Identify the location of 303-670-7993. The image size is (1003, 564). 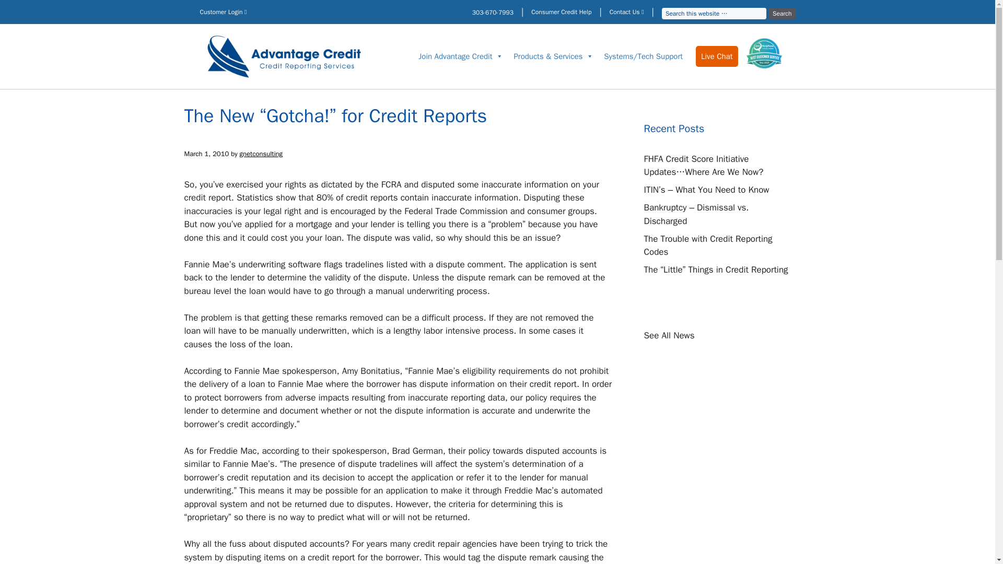
(493, 13).